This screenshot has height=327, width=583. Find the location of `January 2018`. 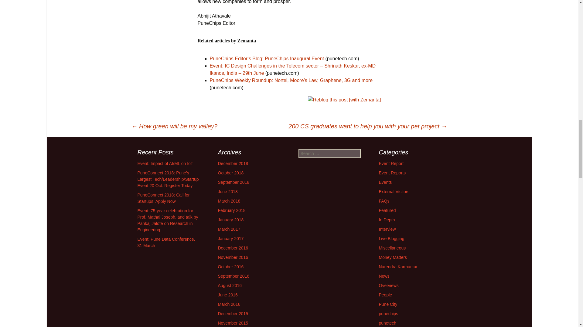

January 2018 is located at coordinates (231, 220).